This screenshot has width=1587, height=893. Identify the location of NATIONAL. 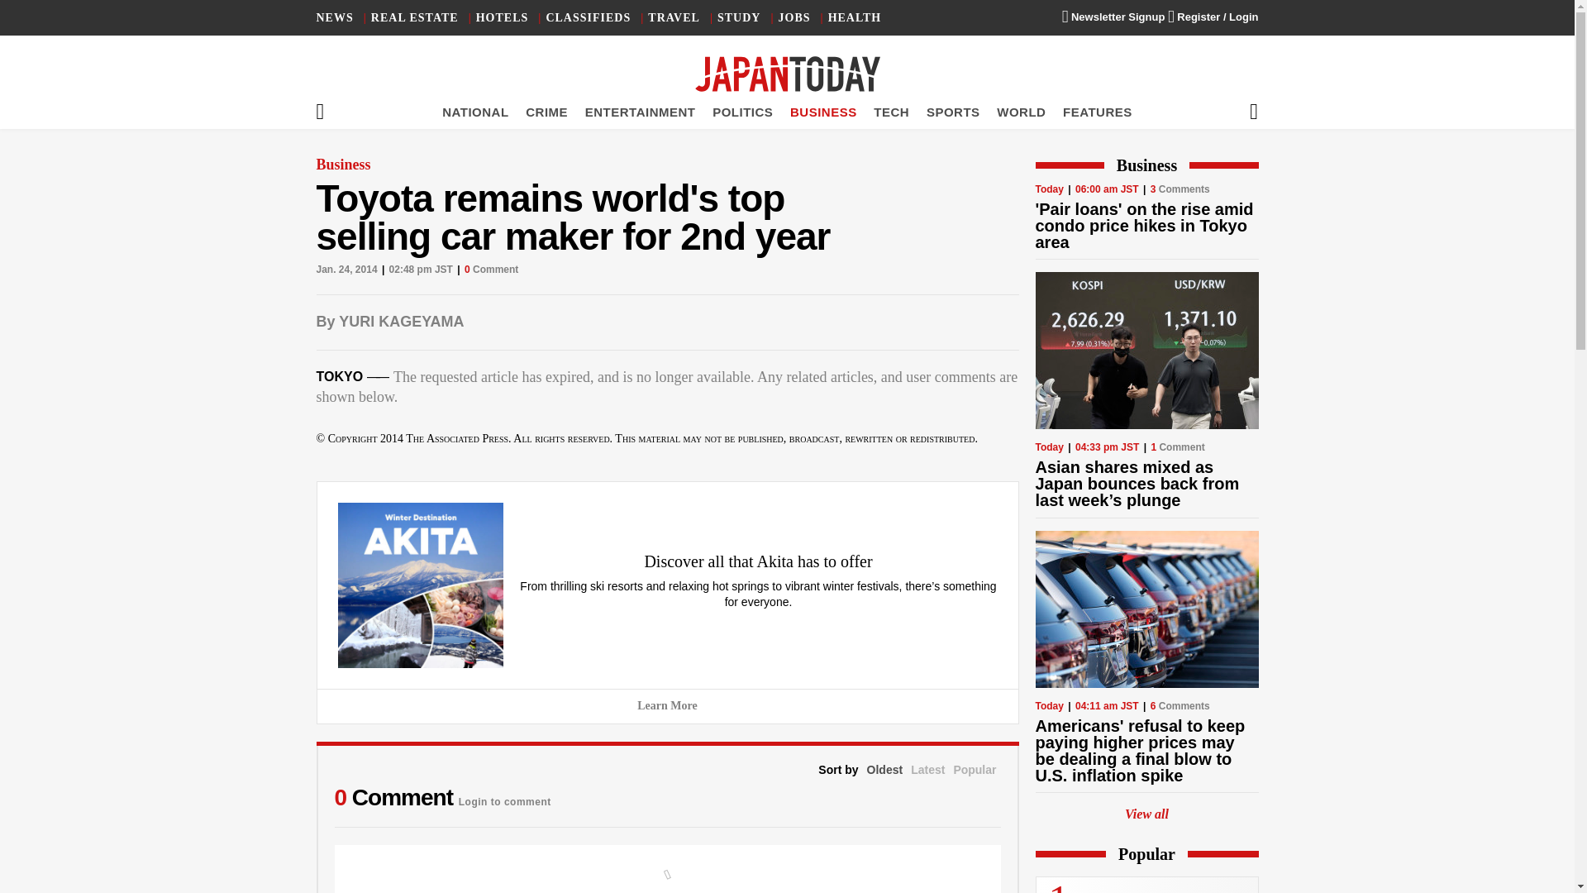
(474, 112).